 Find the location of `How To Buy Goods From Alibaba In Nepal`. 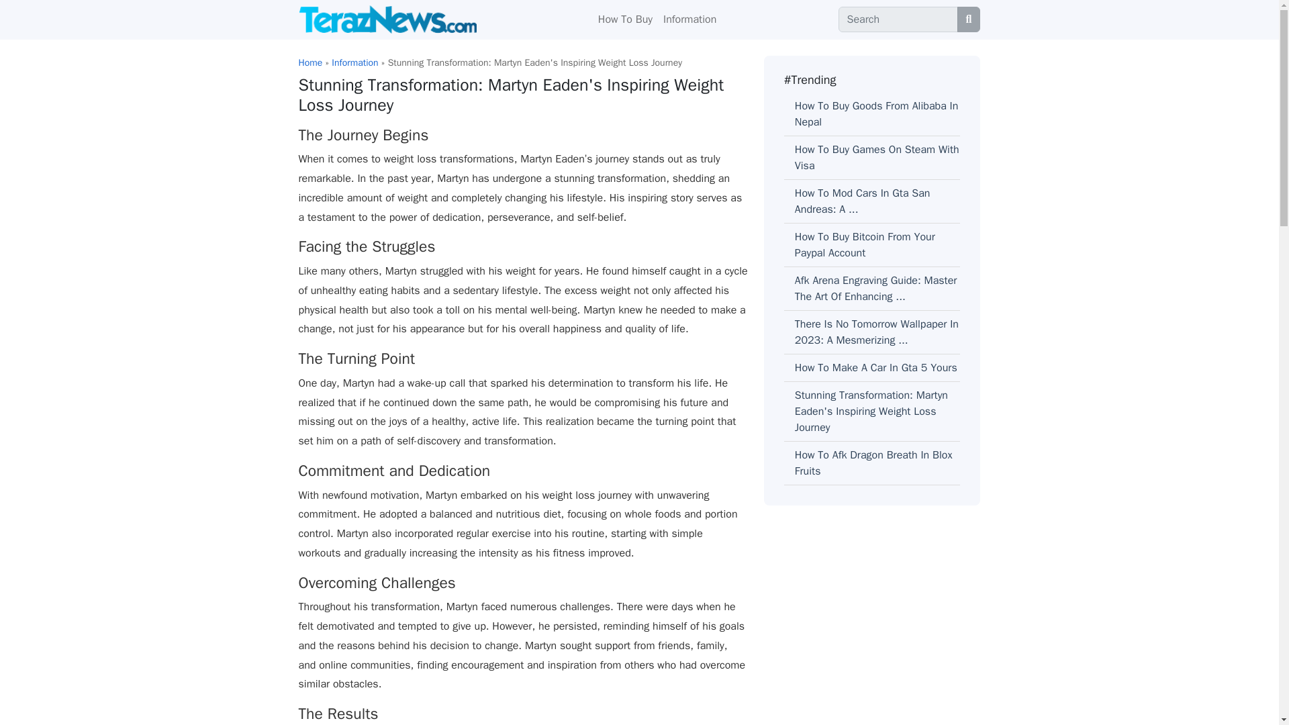

How To Buy Goods From Alibaba In Nepal is located at coordinates (877, 114).